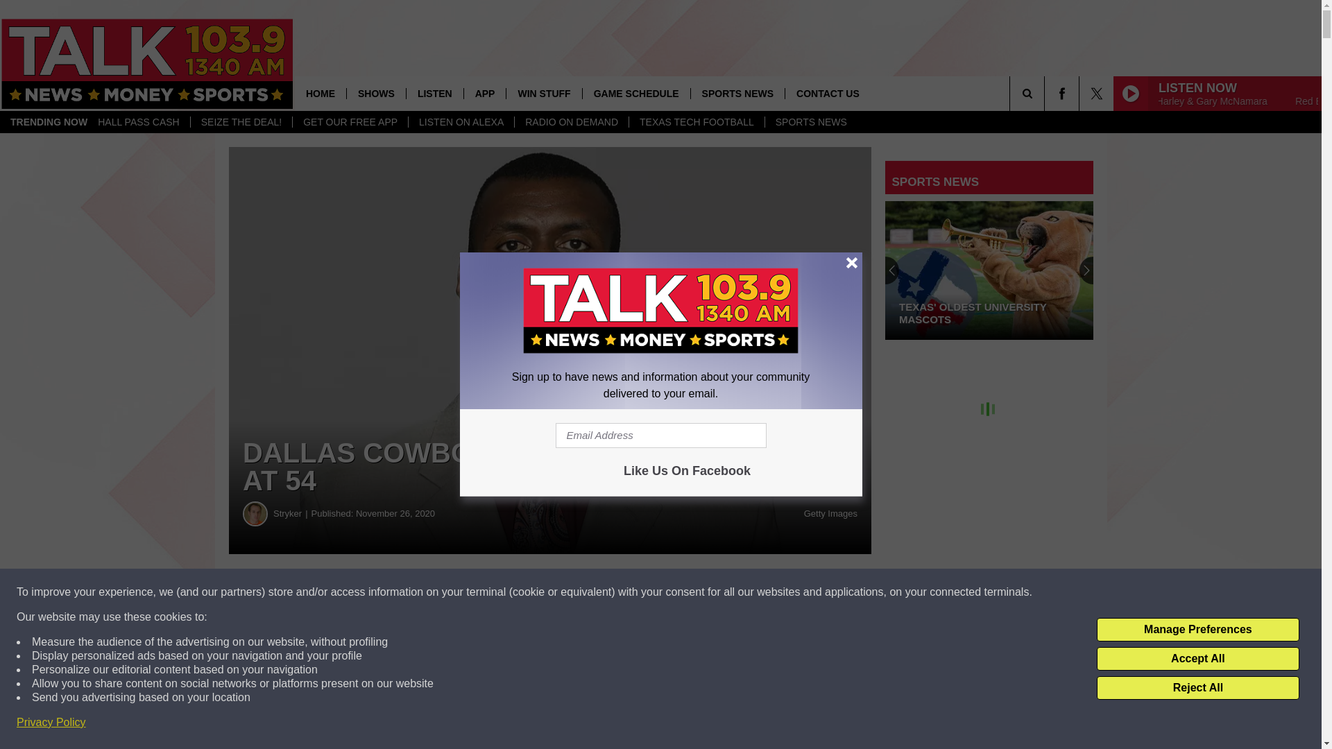 Image resolution: width=1332 pixels, height=749 pixels. I want to click on CONTACT US, so click(827, 93).